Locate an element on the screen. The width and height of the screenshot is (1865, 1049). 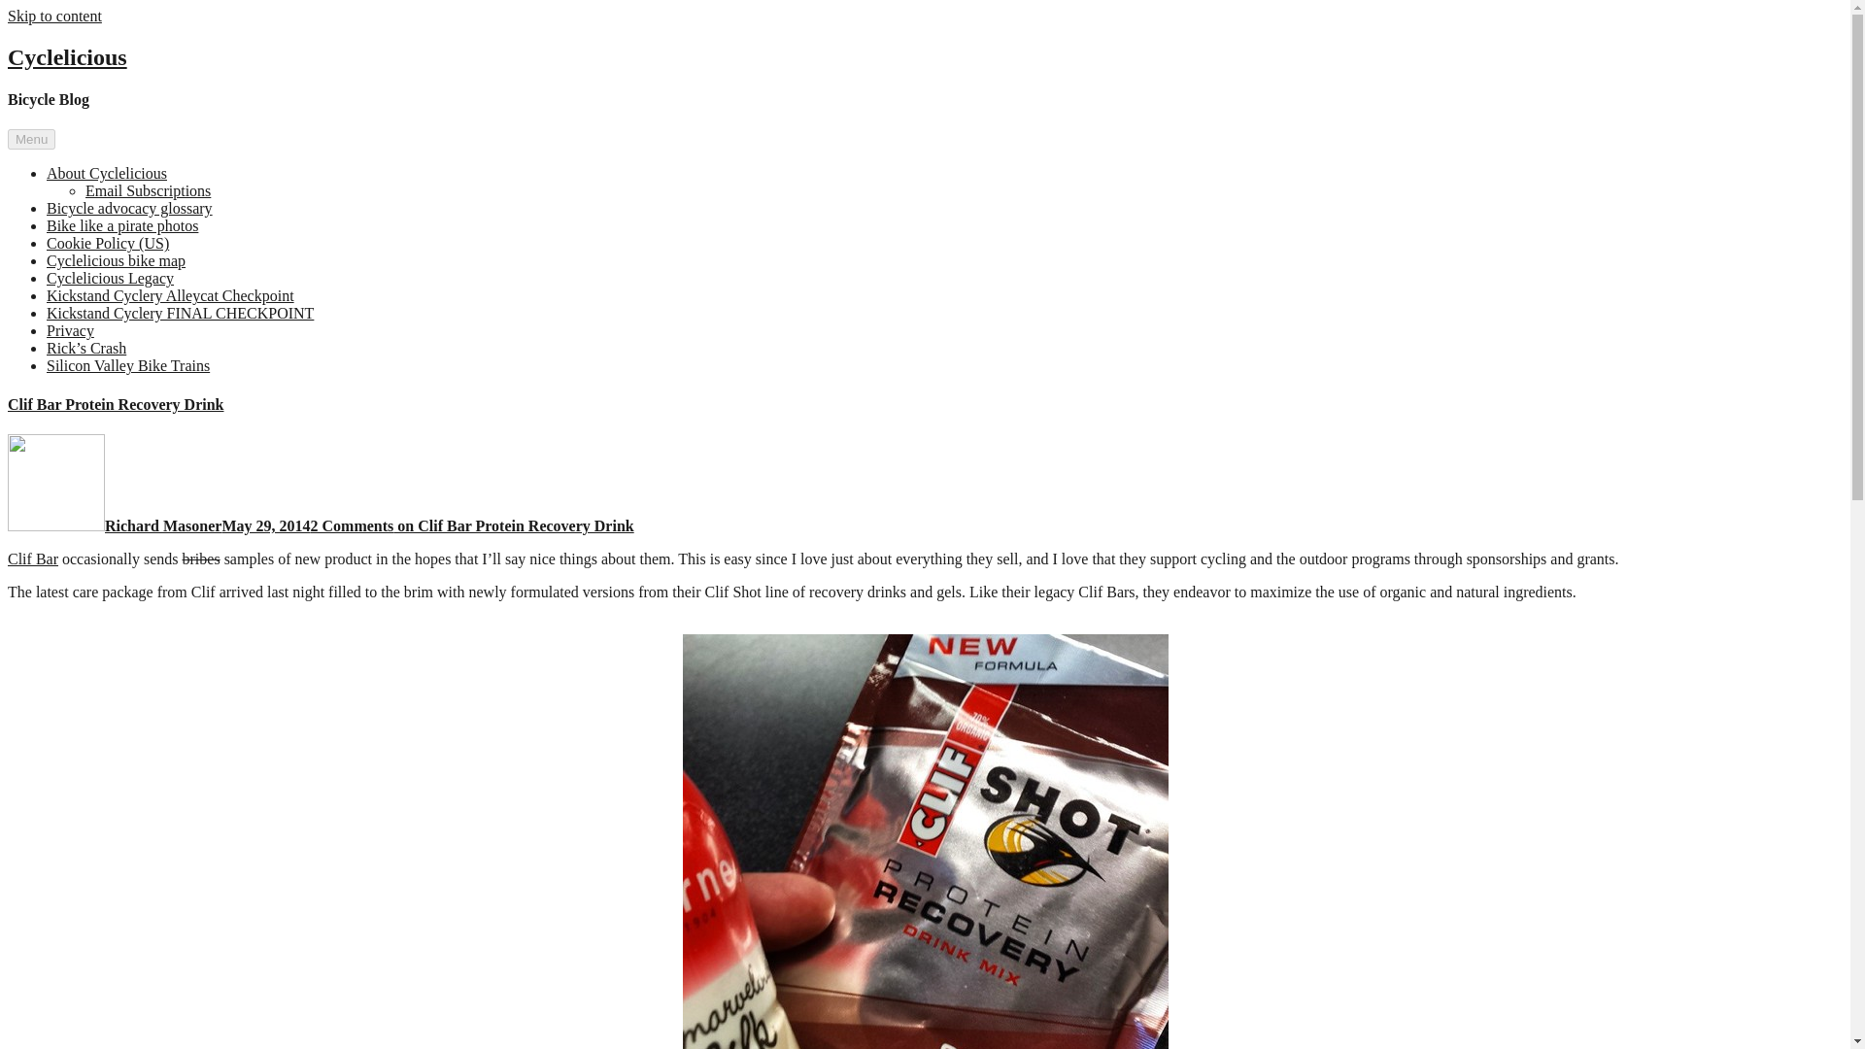
Clif Bar is located at coordinates (32, 559).